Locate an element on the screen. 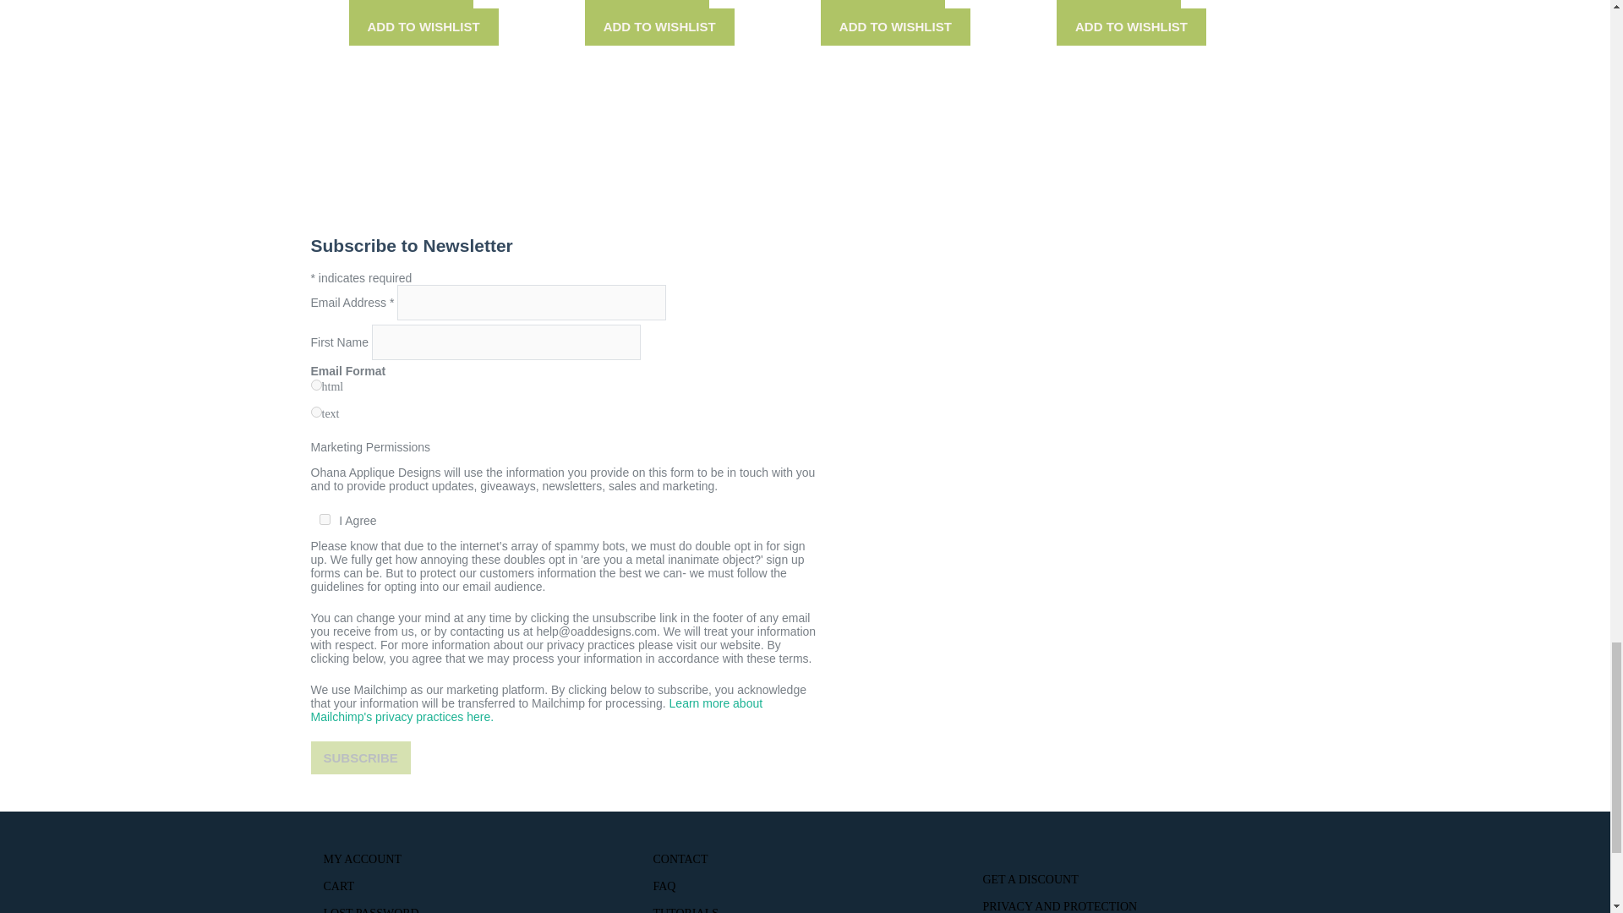 Image resolution: width=1623 pixels, height=913 pixels. text is located at coordinates (316, 411).